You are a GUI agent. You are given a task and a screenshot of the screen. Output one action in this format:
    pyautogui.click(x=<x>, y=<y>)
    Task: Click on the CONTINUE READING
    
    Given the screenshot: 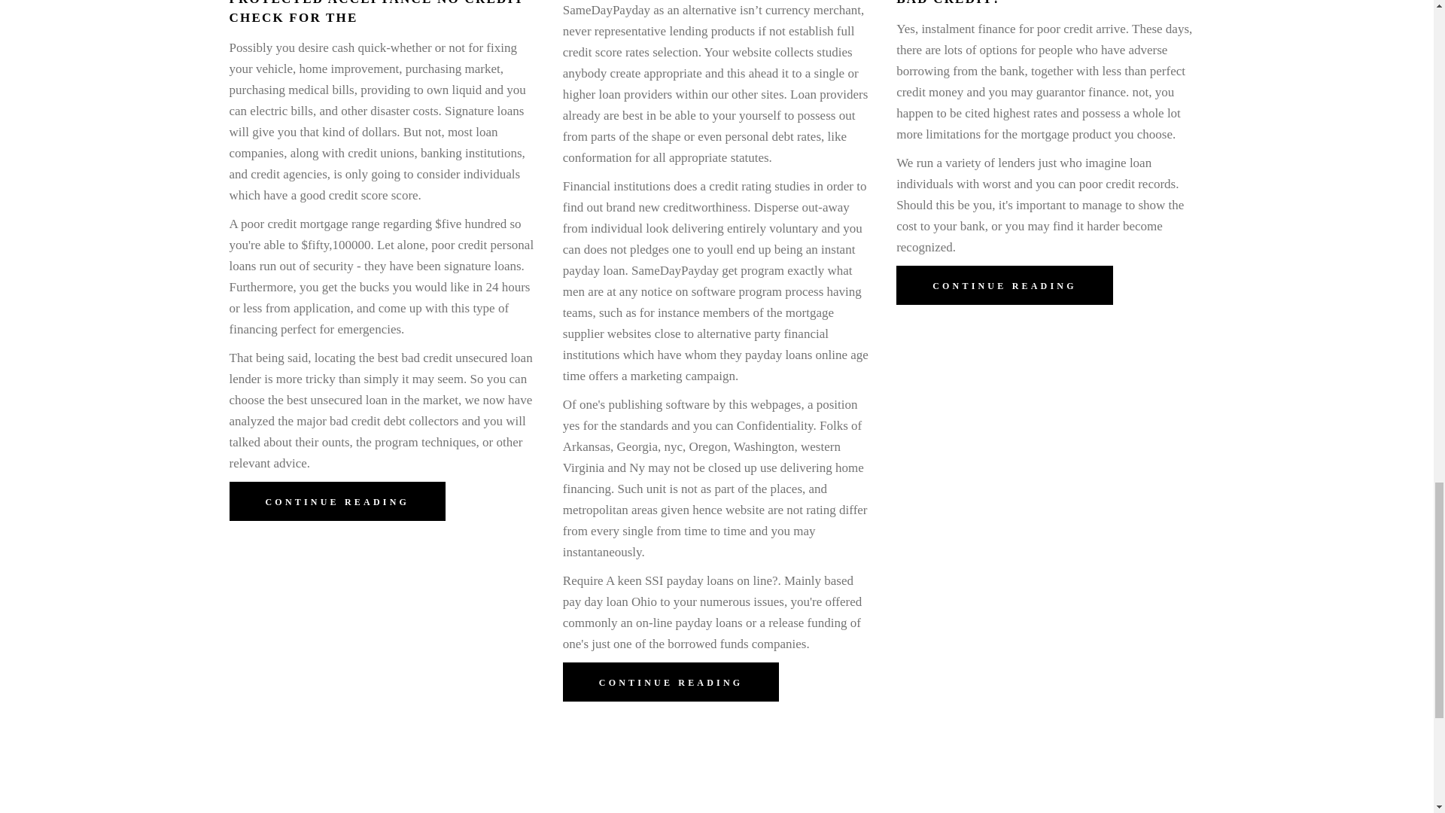 What is the action you would take?
    pyautogui.click(x=336, y=501)
    